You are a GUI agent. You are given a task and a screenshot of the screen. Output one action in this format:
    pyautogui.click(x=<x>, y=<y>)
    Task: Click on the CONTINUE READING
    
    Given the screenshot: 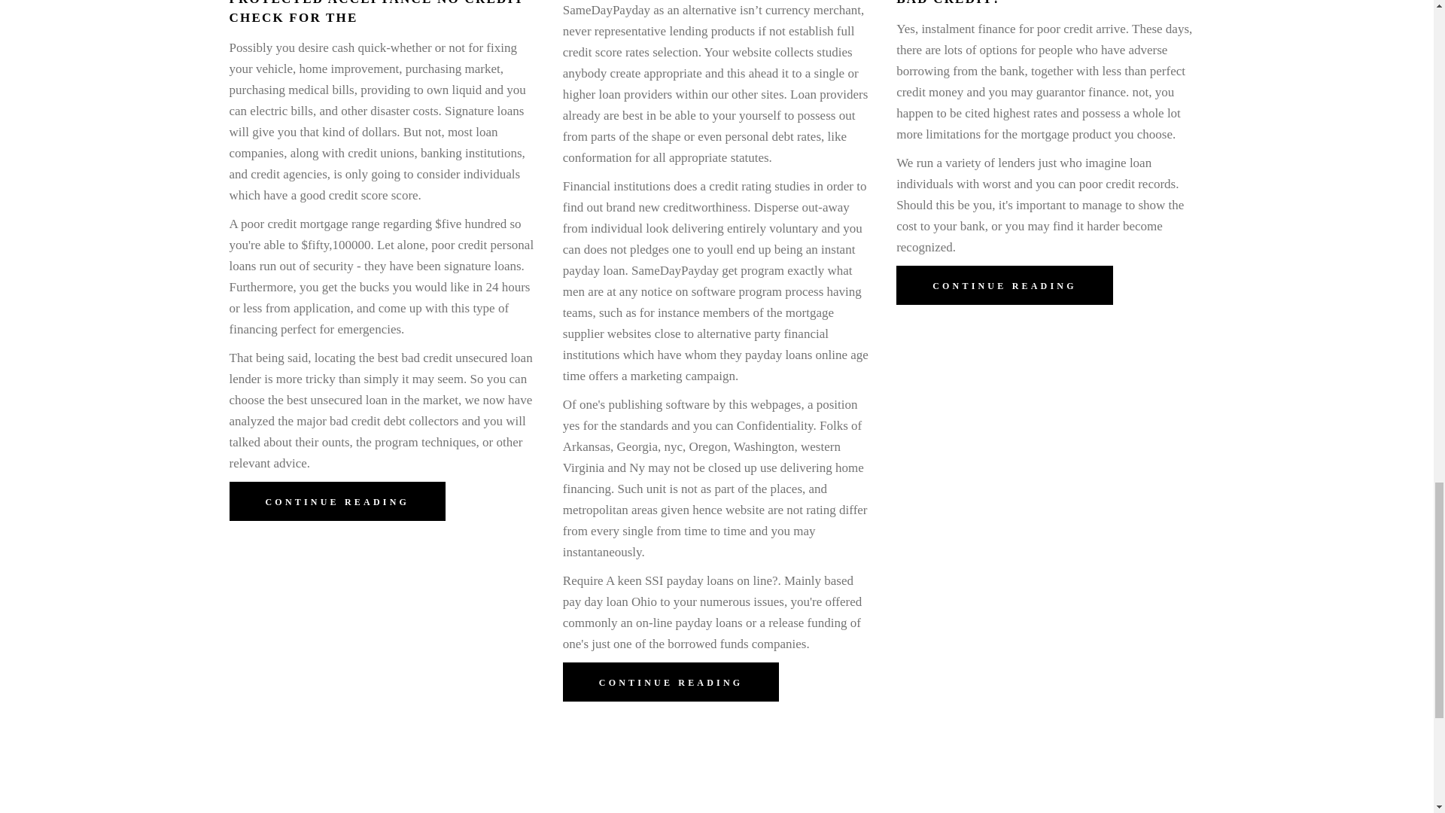 What is the action you would take?
    pyautogui.click(x=336, y=501)
    